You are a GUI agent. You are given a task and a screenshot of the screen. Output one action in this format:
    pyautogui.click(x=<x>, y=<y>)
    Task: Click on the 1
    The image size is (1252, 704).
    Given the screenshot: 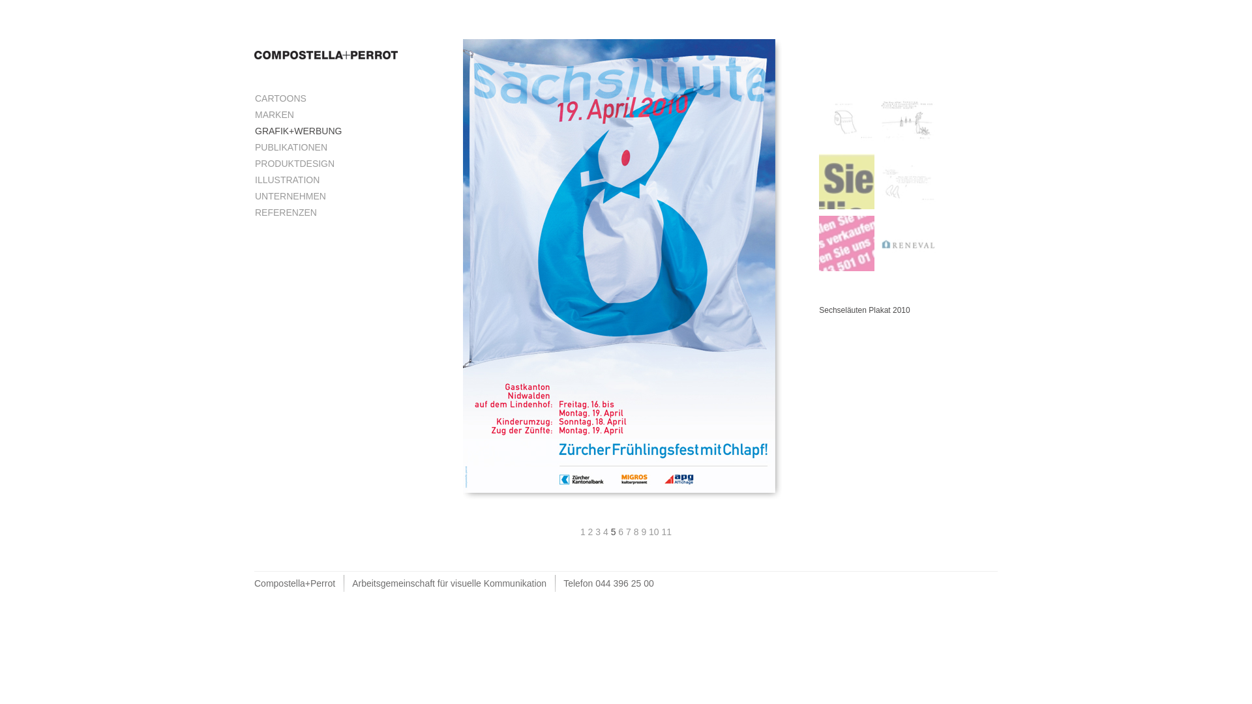 What is the action you would take?
    pyautogui.click(x=584, y=532)
    